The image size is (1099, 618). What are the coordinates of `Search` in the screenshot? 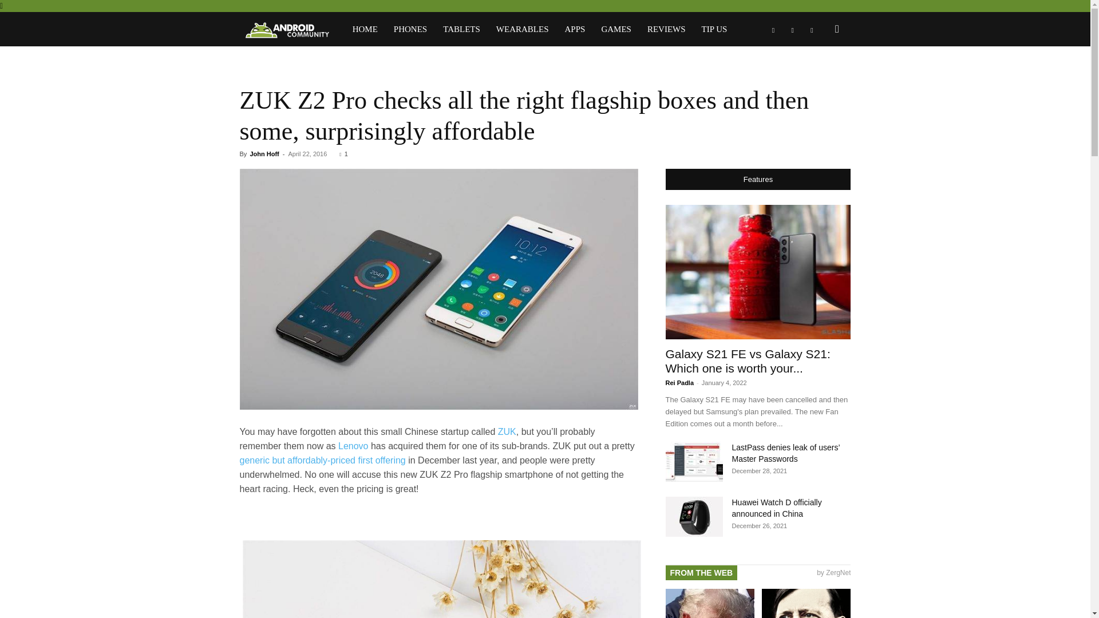 It's located at (819, 78).